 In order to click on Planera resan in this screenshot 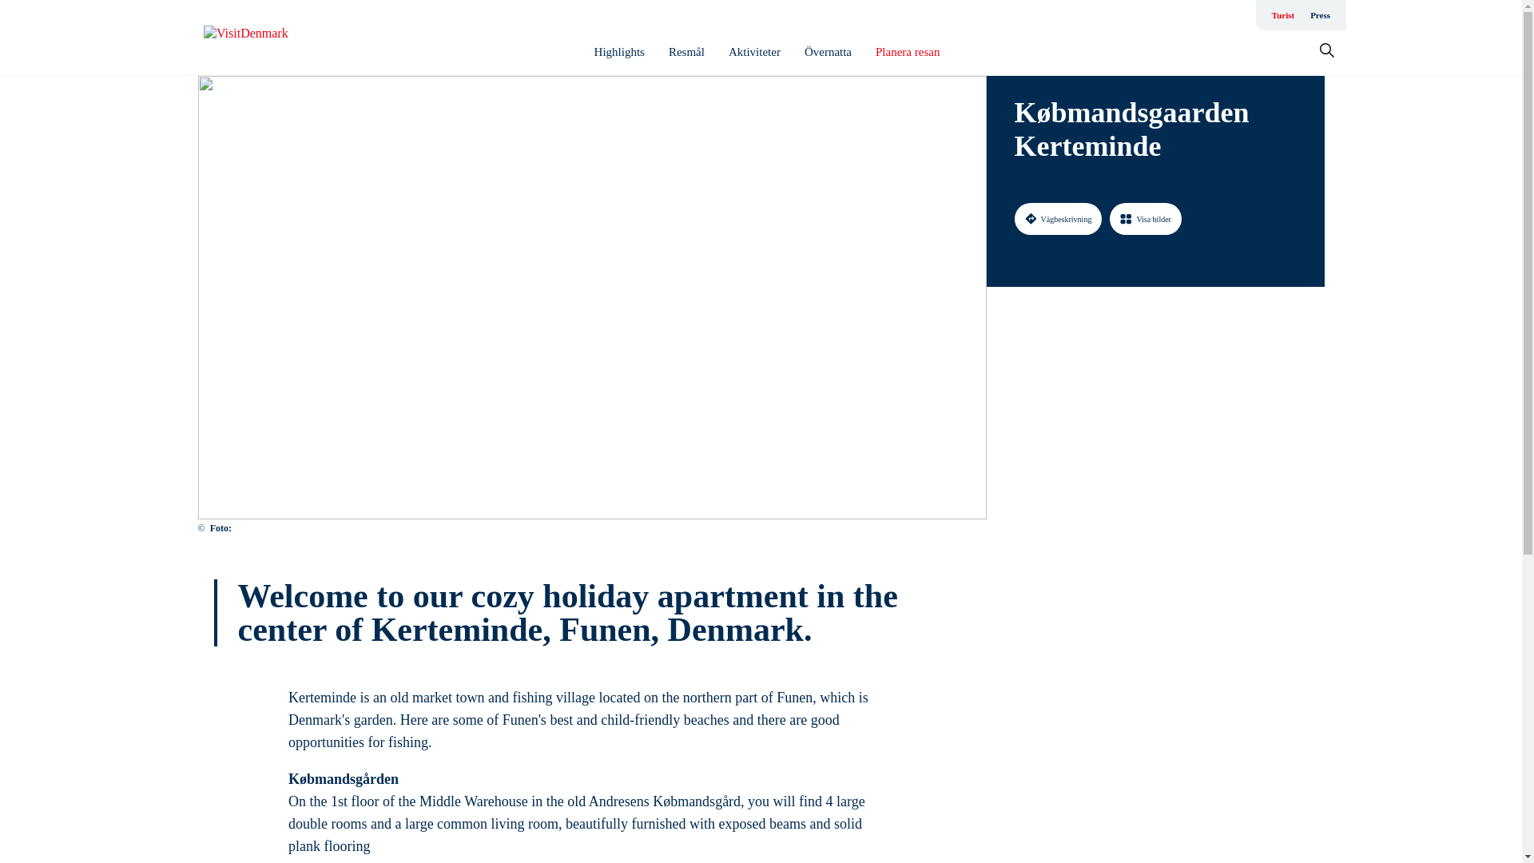, I will do `click(908, 52)`.